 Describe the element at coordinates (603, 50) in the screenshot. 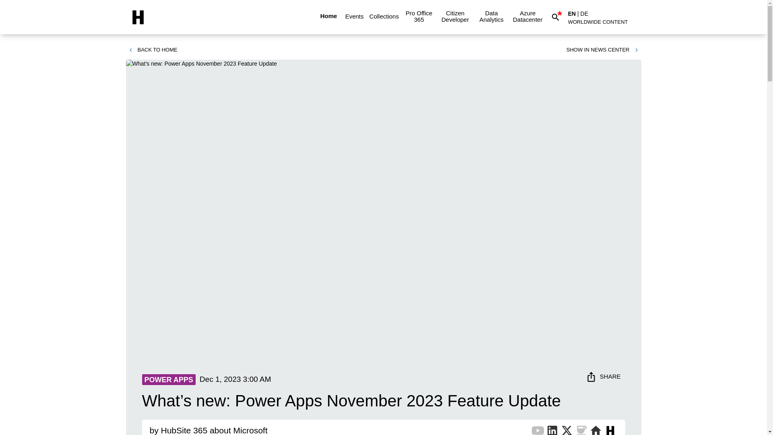

I see `SHOW IN NEWS CENTER` at that location.